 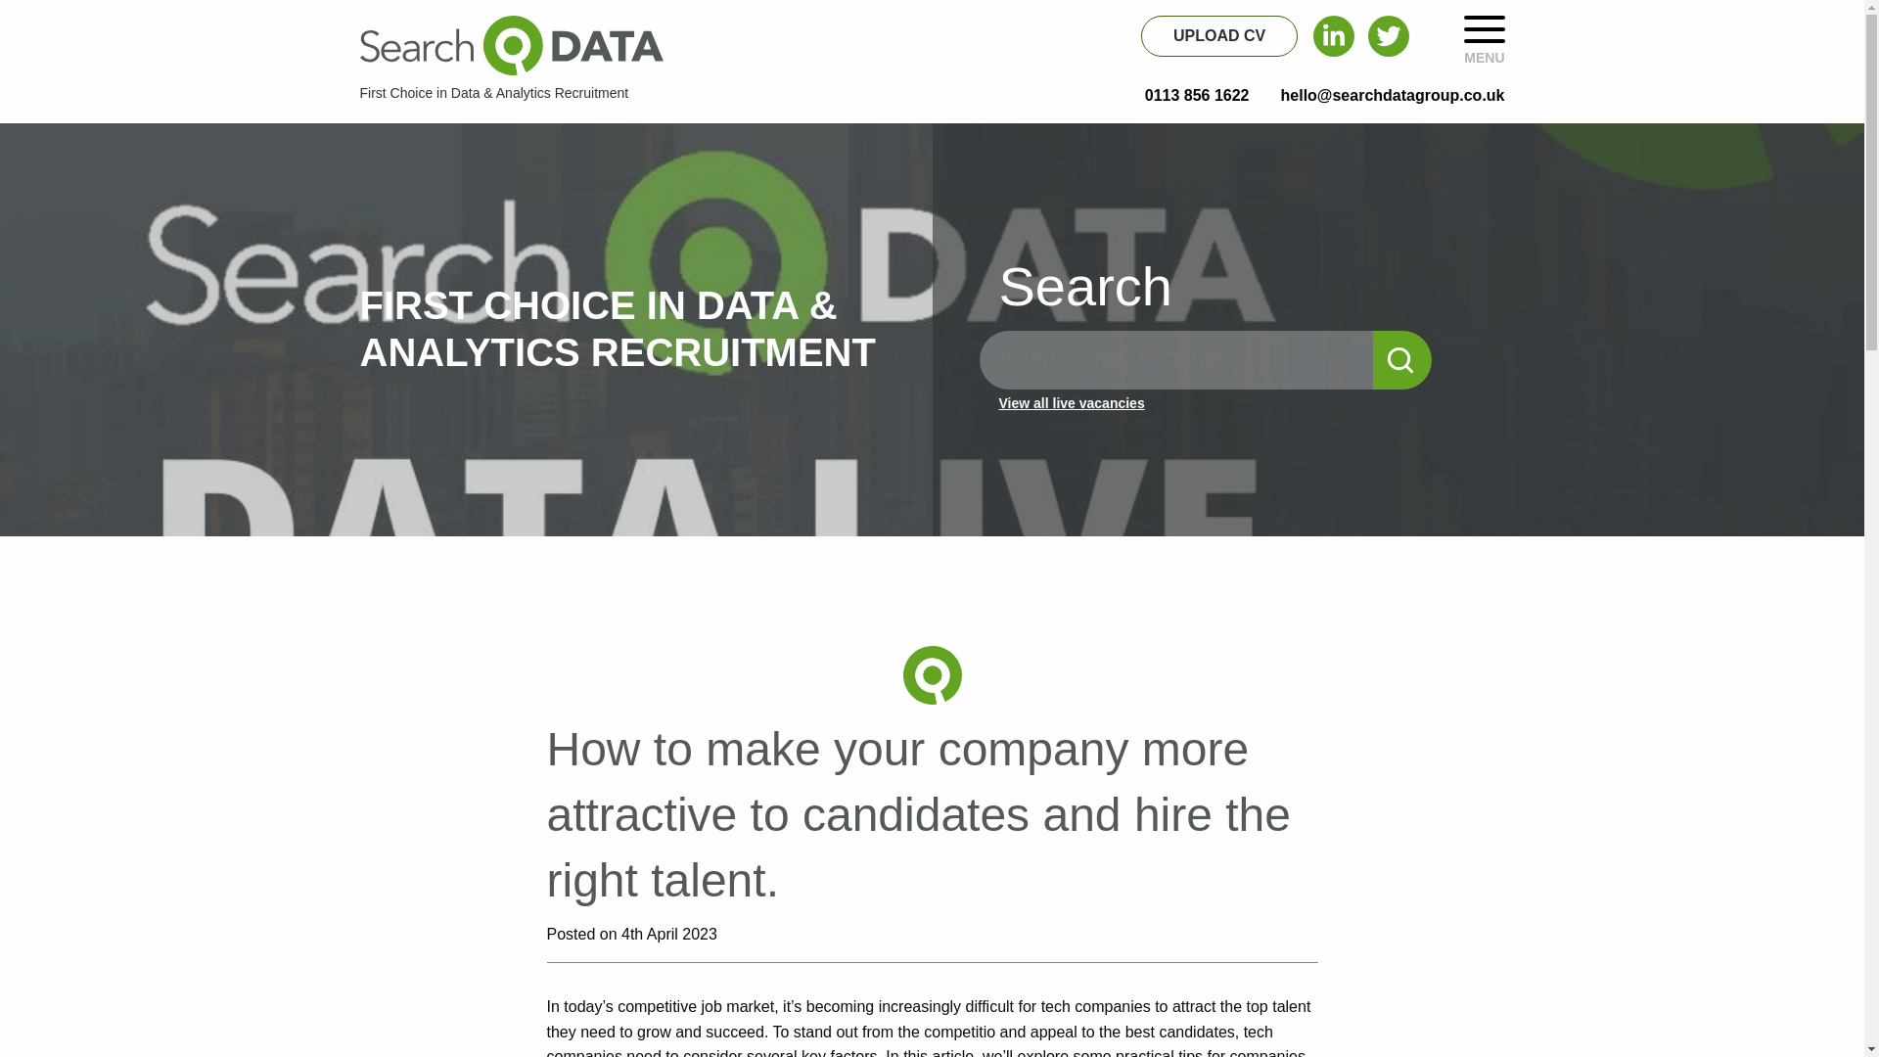 I want to click on 0113 856 1622, so click(x=1196, y=96).